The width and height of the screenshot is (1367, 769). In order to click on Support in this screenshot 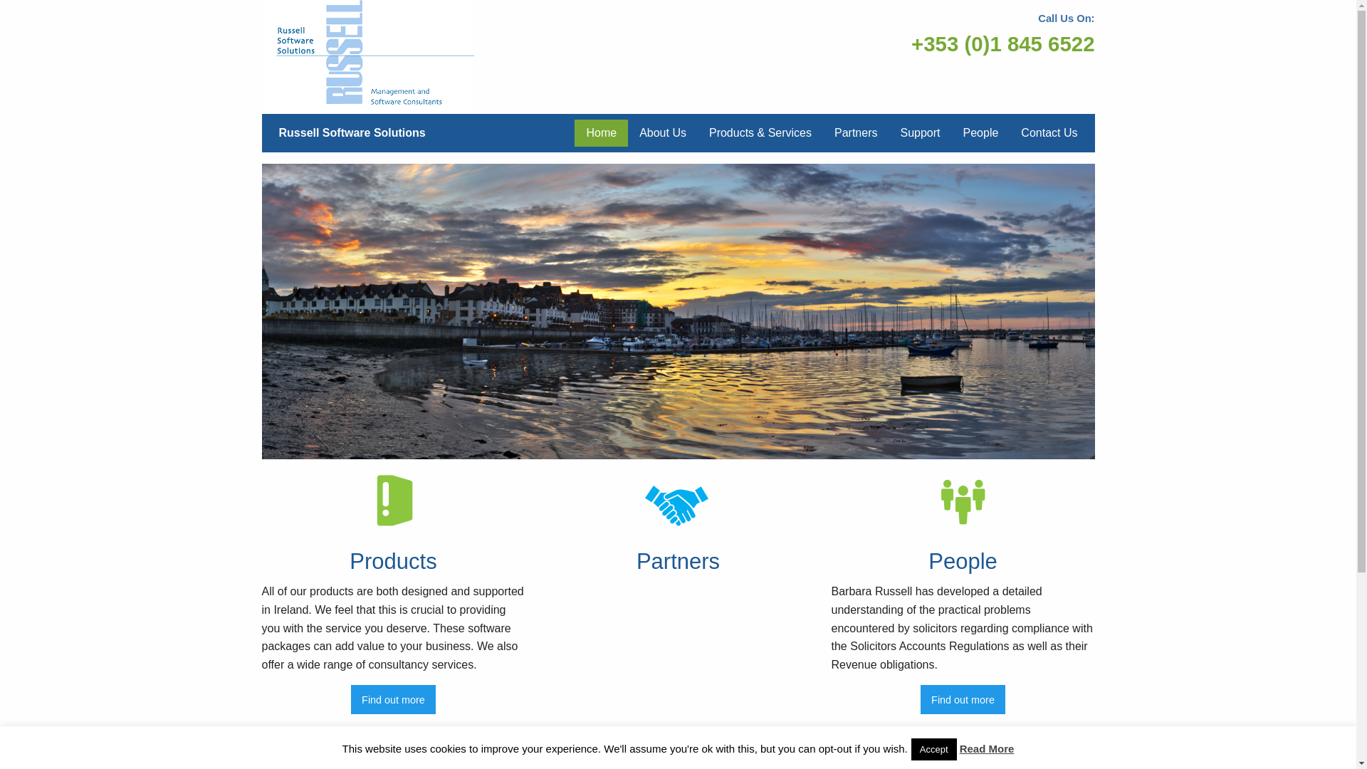, I will do `click(920, 133)`.